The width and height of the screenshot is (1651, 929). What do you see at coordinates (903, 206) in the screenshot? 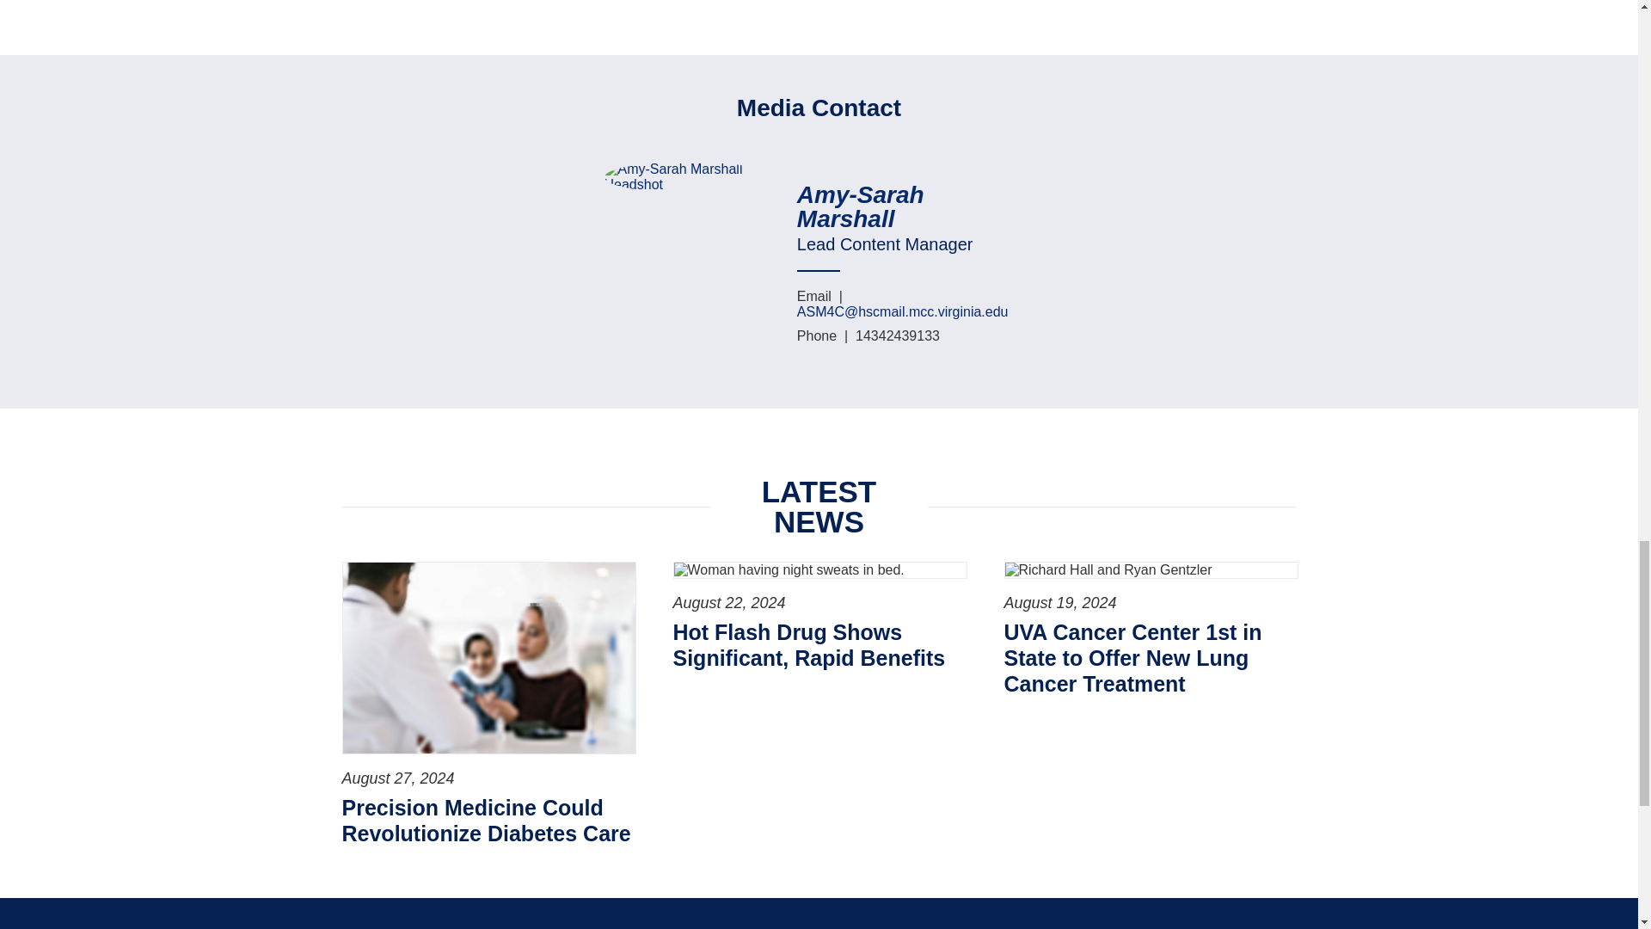
I see `View all posts by ` at bounding box center [903, 206].